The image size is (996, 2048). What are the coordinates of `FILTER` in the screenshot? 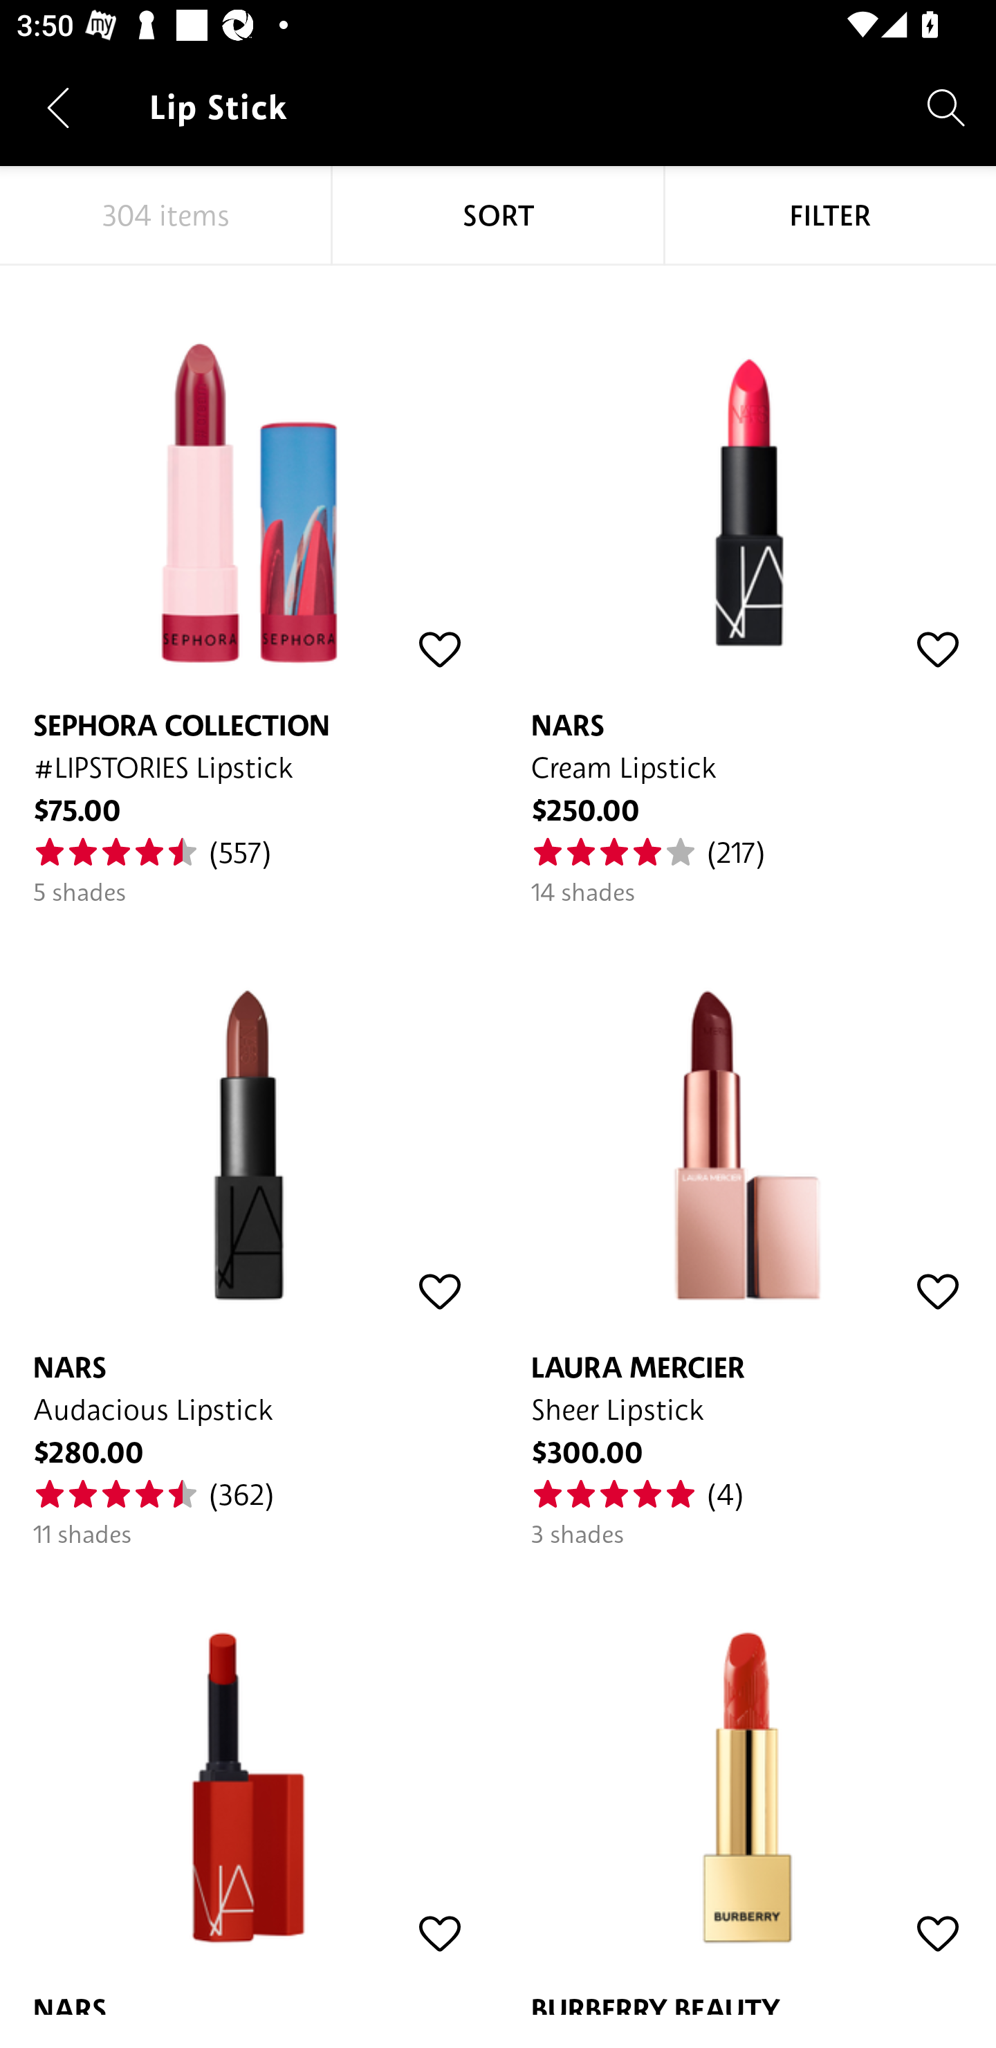 It's located at (830, 216).